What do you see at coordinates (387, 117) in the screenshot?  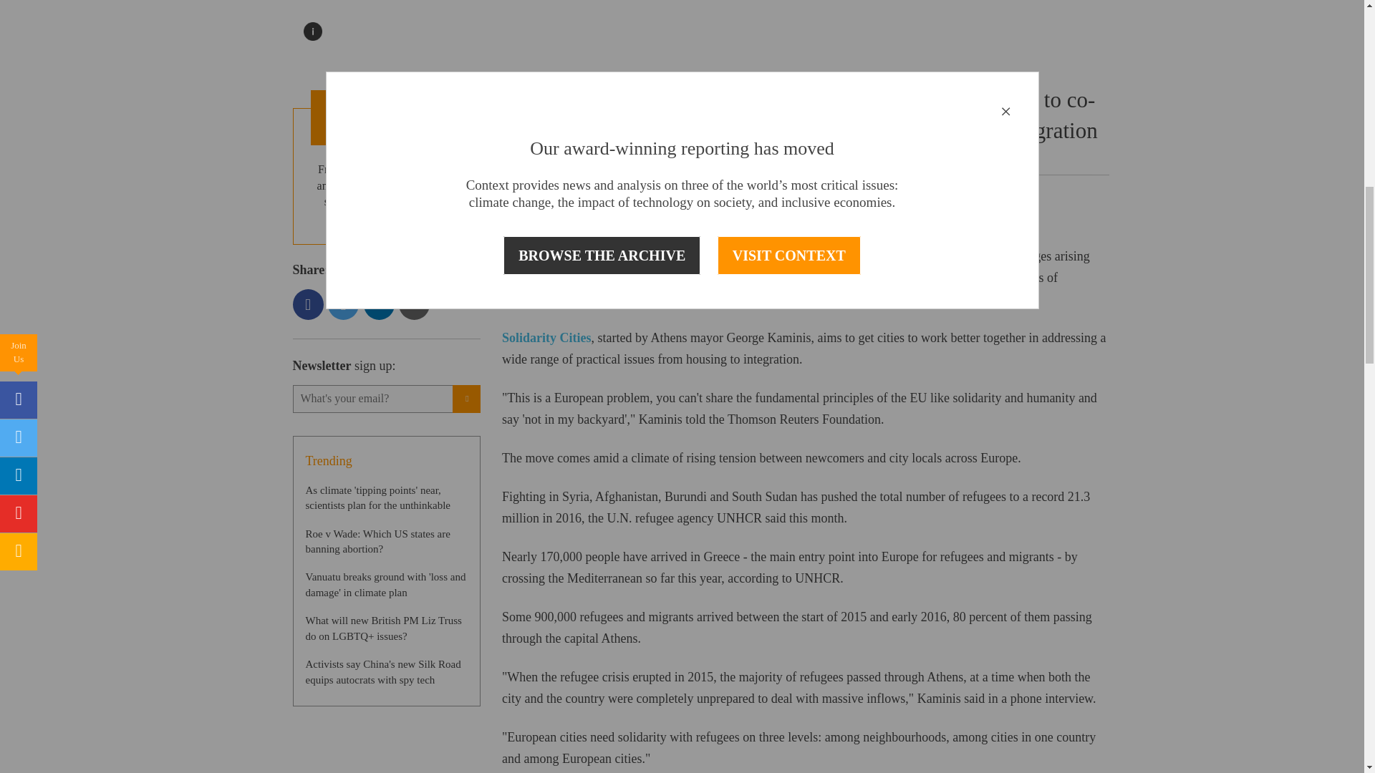 I see `ABOUT OUR HUMANITARIAN CRISES COVERAGE` at bounding box center [387, 117].